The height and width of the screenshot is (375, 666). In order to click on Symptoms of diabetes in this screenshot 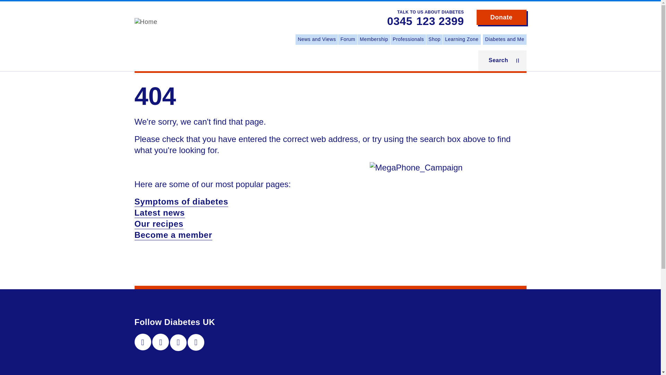, I will do `click(181, 202)`.